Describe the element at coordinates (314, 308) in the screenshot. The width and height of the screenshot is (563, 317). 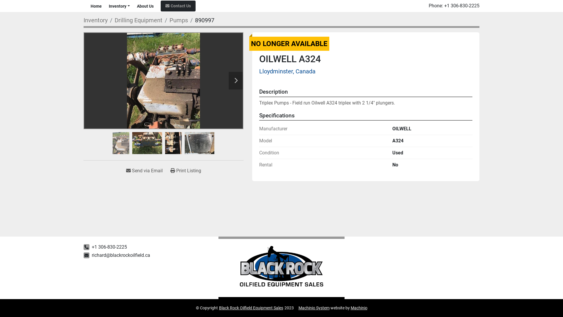
I see `Machinio System` at that location.